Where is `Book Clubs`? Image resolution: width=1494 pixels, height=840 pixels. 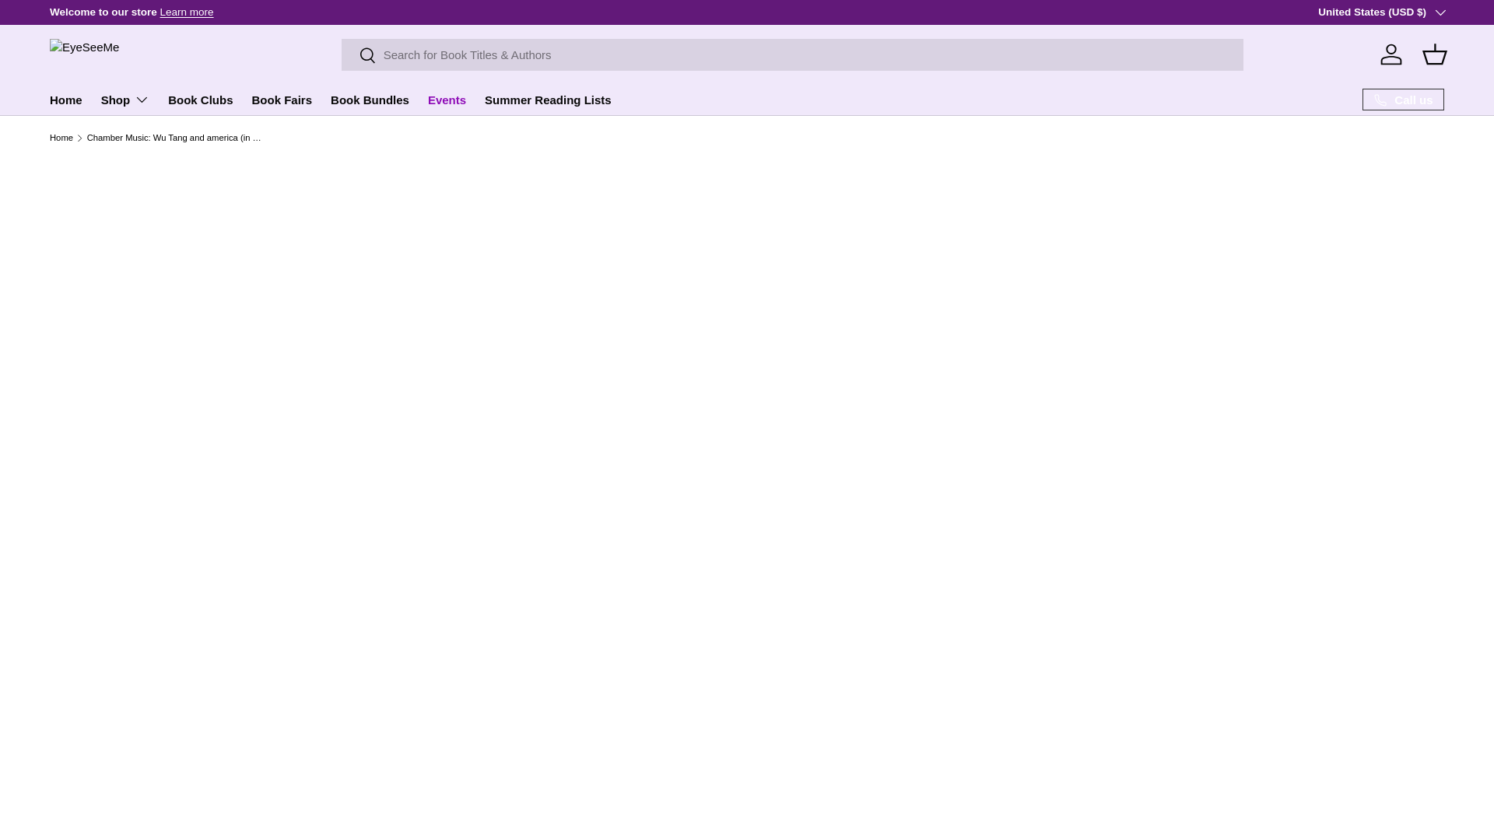
Book Clubs is located at coordinates (200, 100).